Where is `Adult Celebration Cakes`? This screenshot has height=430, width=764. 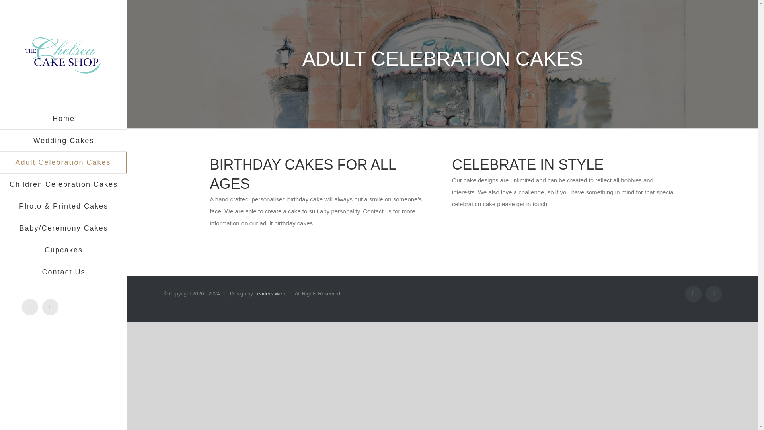
Adult Celebration Cakes is located at coordinates (64, 162).